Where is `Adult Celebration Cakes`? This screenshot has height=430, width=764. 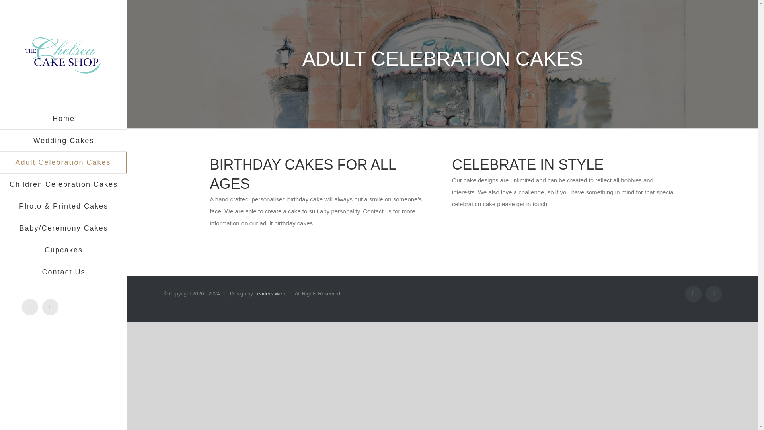
Adult Celebration Cakes is located at coordinates (64, 162).